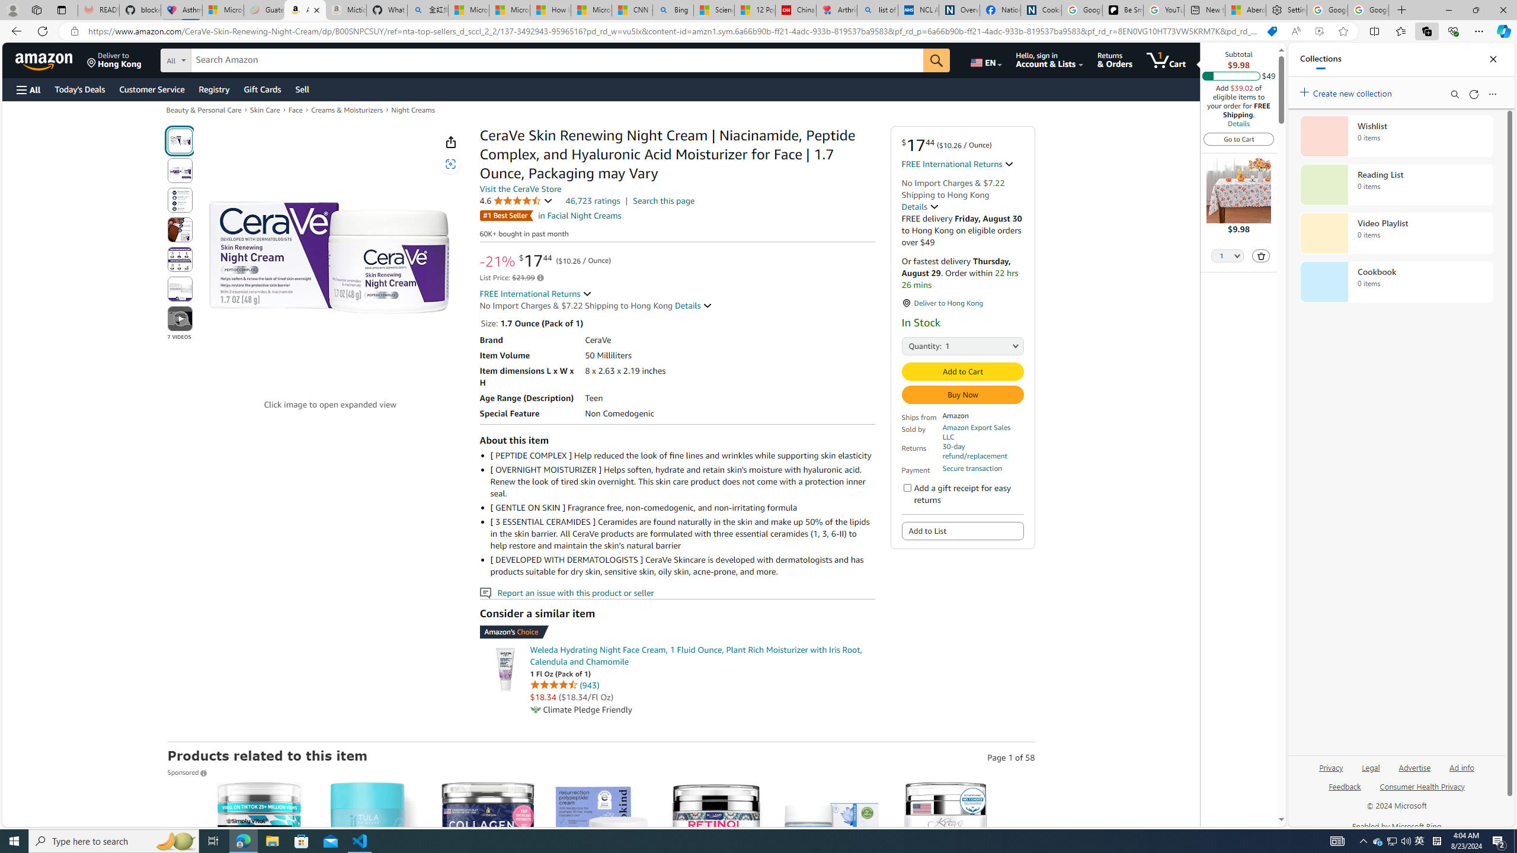 The width and height of the screenshot is (1517, 853). I want to click on 3,076$48.60($32.40/Ounce), so click(373, 893).